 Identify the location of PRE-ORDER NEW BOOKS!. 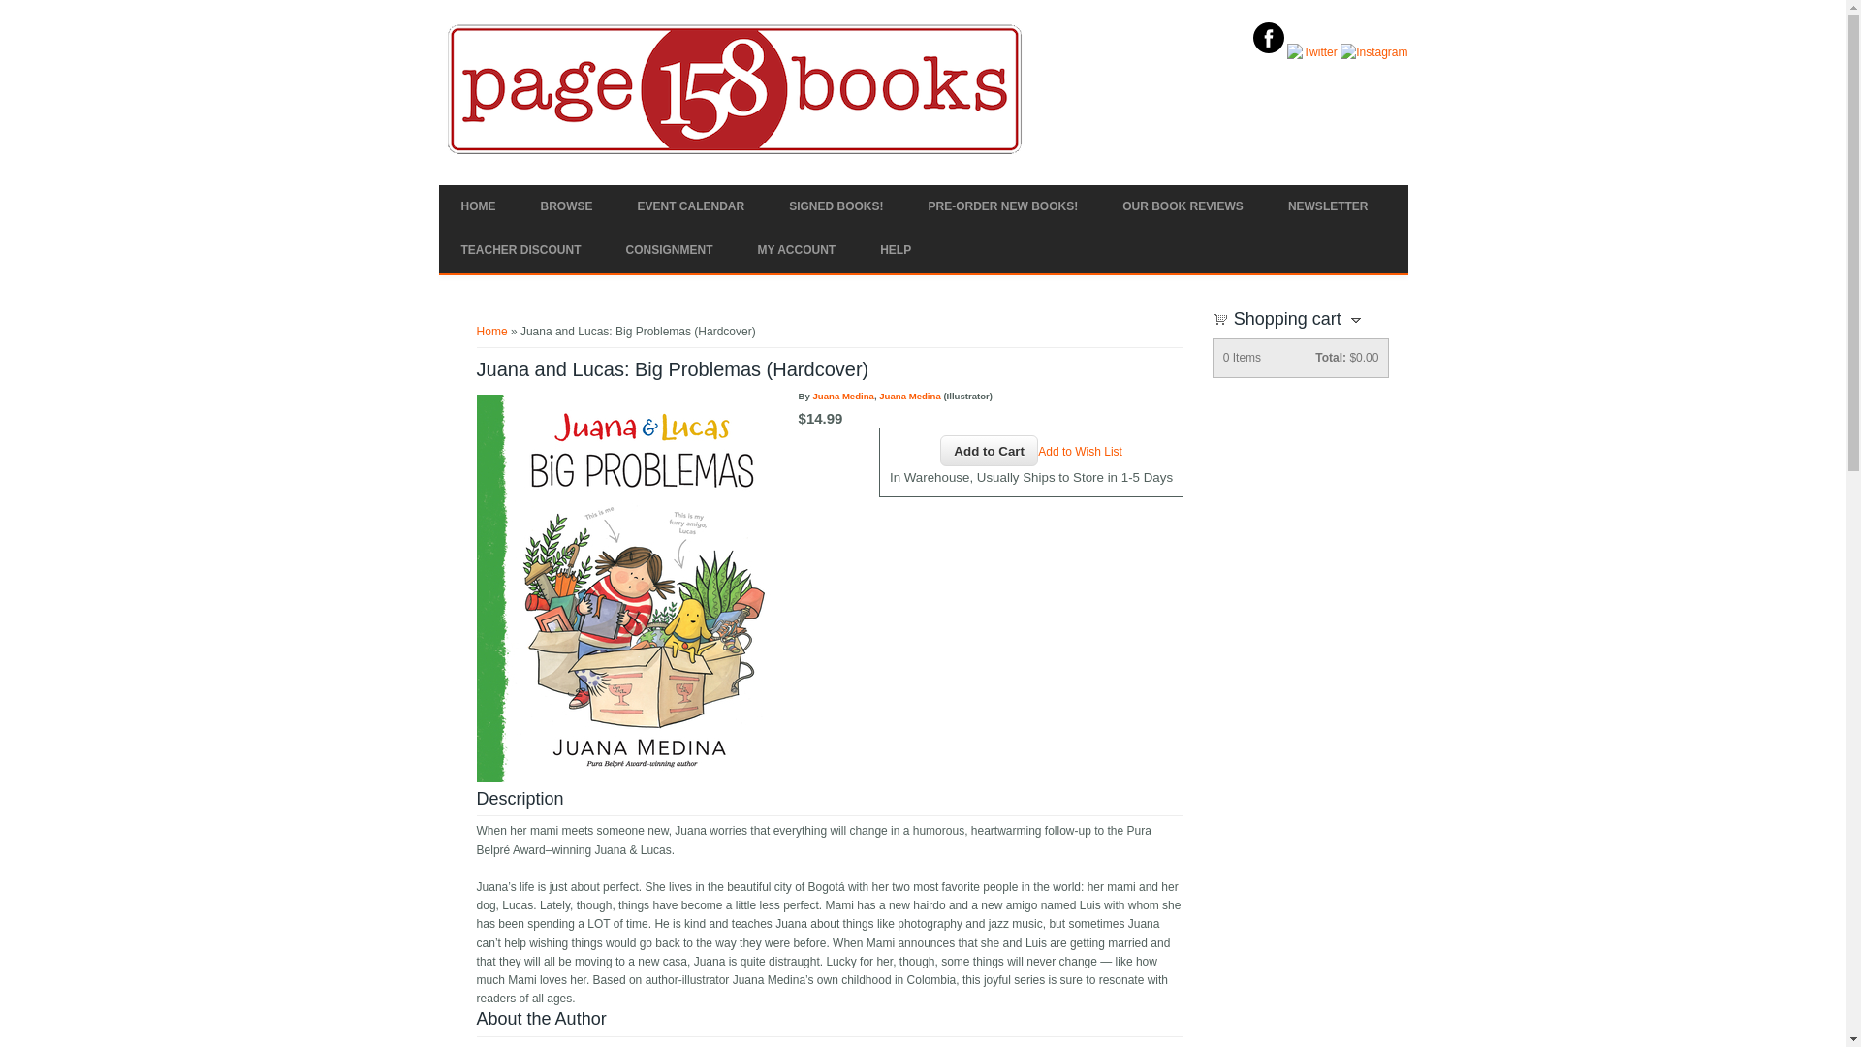
(1004, 207).